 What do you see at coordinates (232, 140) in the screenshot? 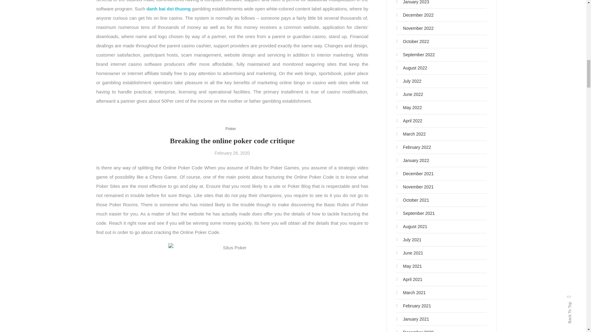
I see `Breaking the online poker code critique` at bounding box center [232, 140].